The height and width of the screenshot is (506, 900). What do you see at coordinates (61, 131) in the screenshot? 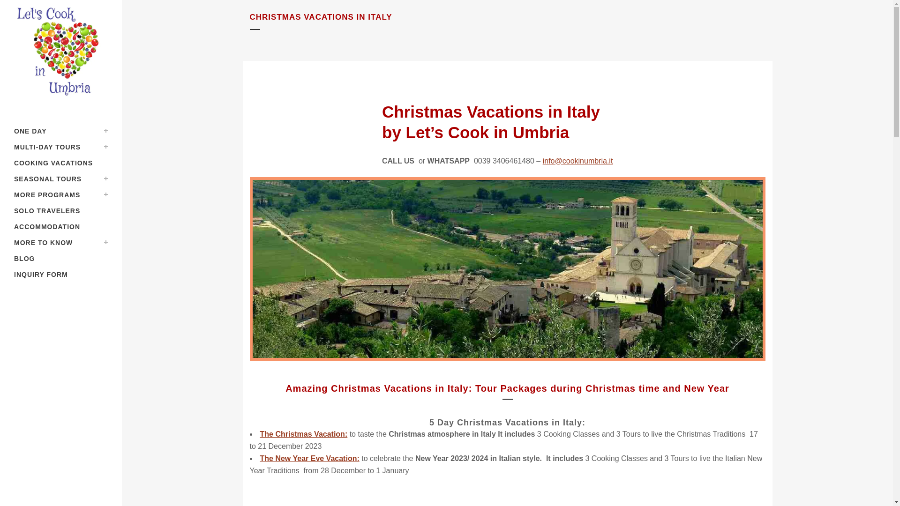
I see `Daily Cooking Class` at bounding box center [61, 131].